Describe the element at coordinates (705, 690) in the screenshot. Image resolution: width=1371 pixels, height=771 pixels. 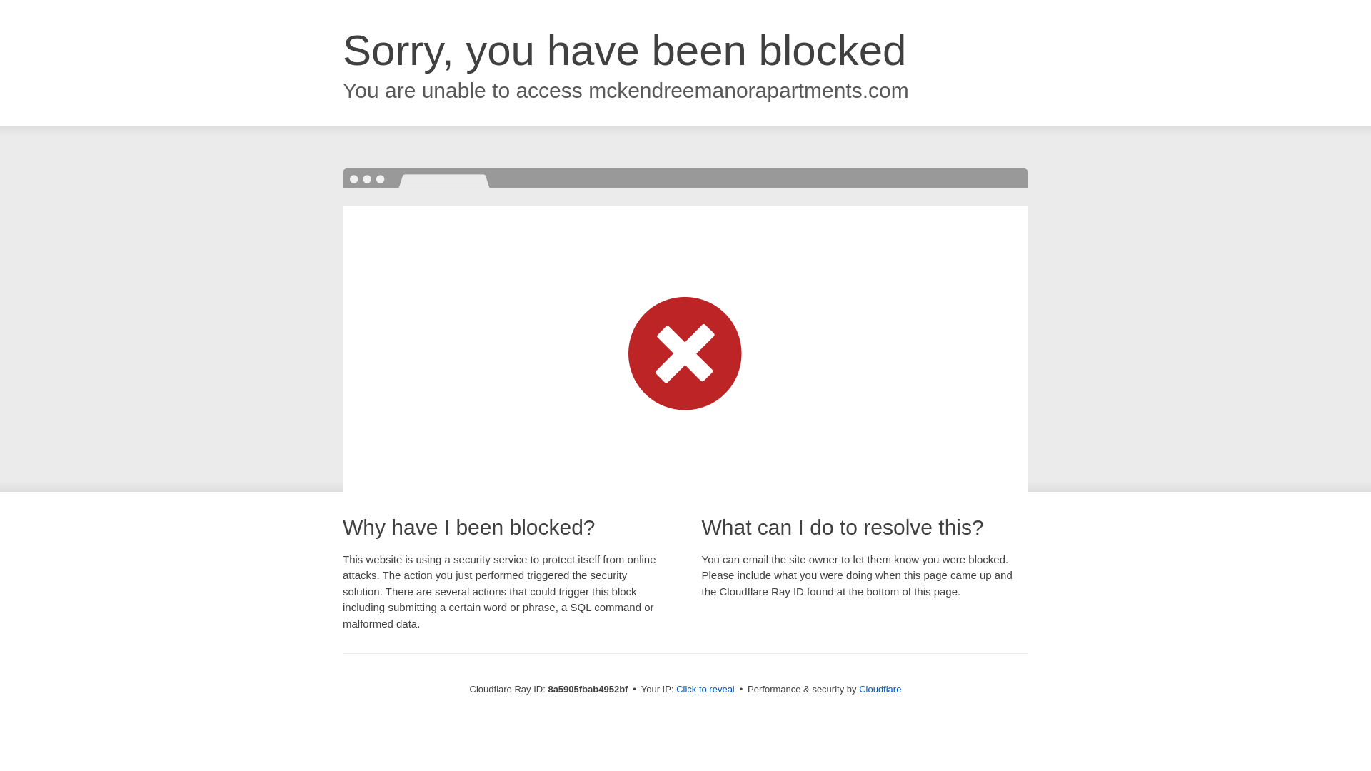
I see `Click to reveal` at that location.